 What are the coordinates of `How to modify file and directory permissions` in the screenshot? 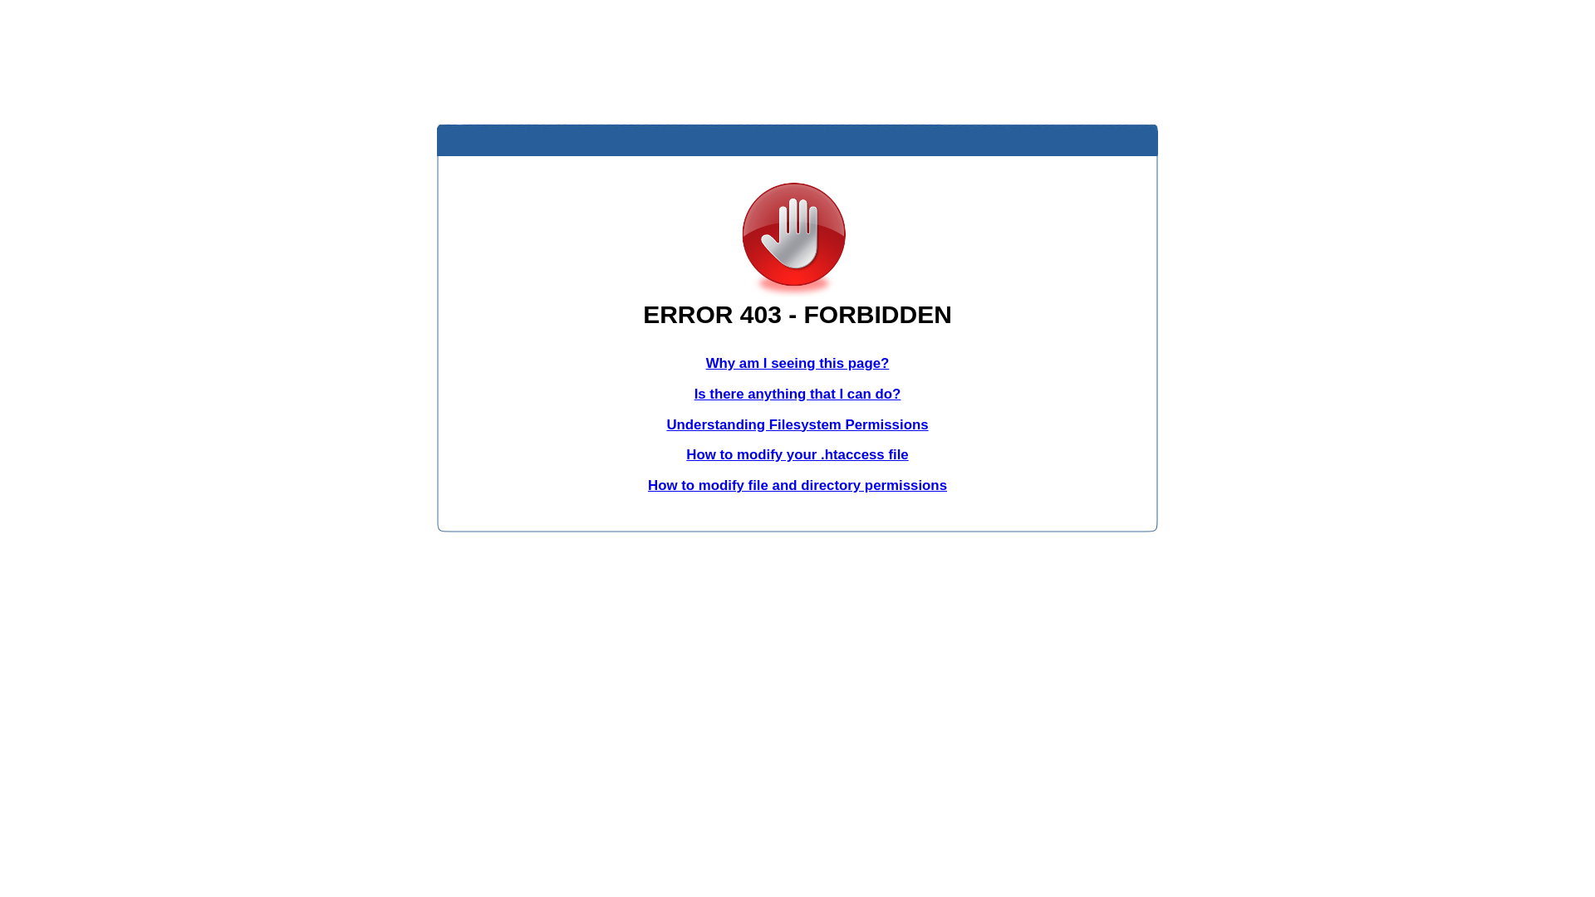 It's located at (797, 485).